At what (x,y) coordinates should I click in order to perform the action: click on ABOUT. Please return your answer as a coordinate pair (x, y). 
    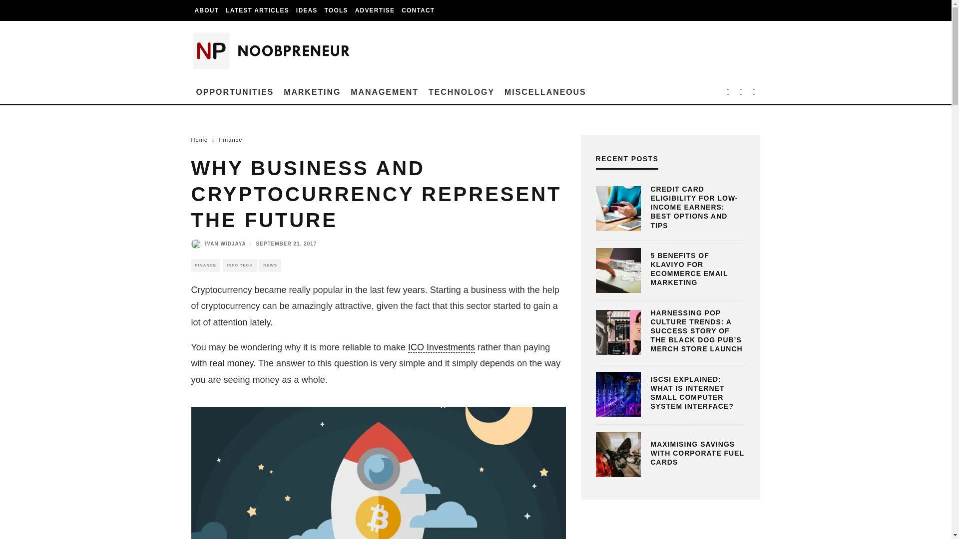
    Looking at the image, I should click on (207, 10).